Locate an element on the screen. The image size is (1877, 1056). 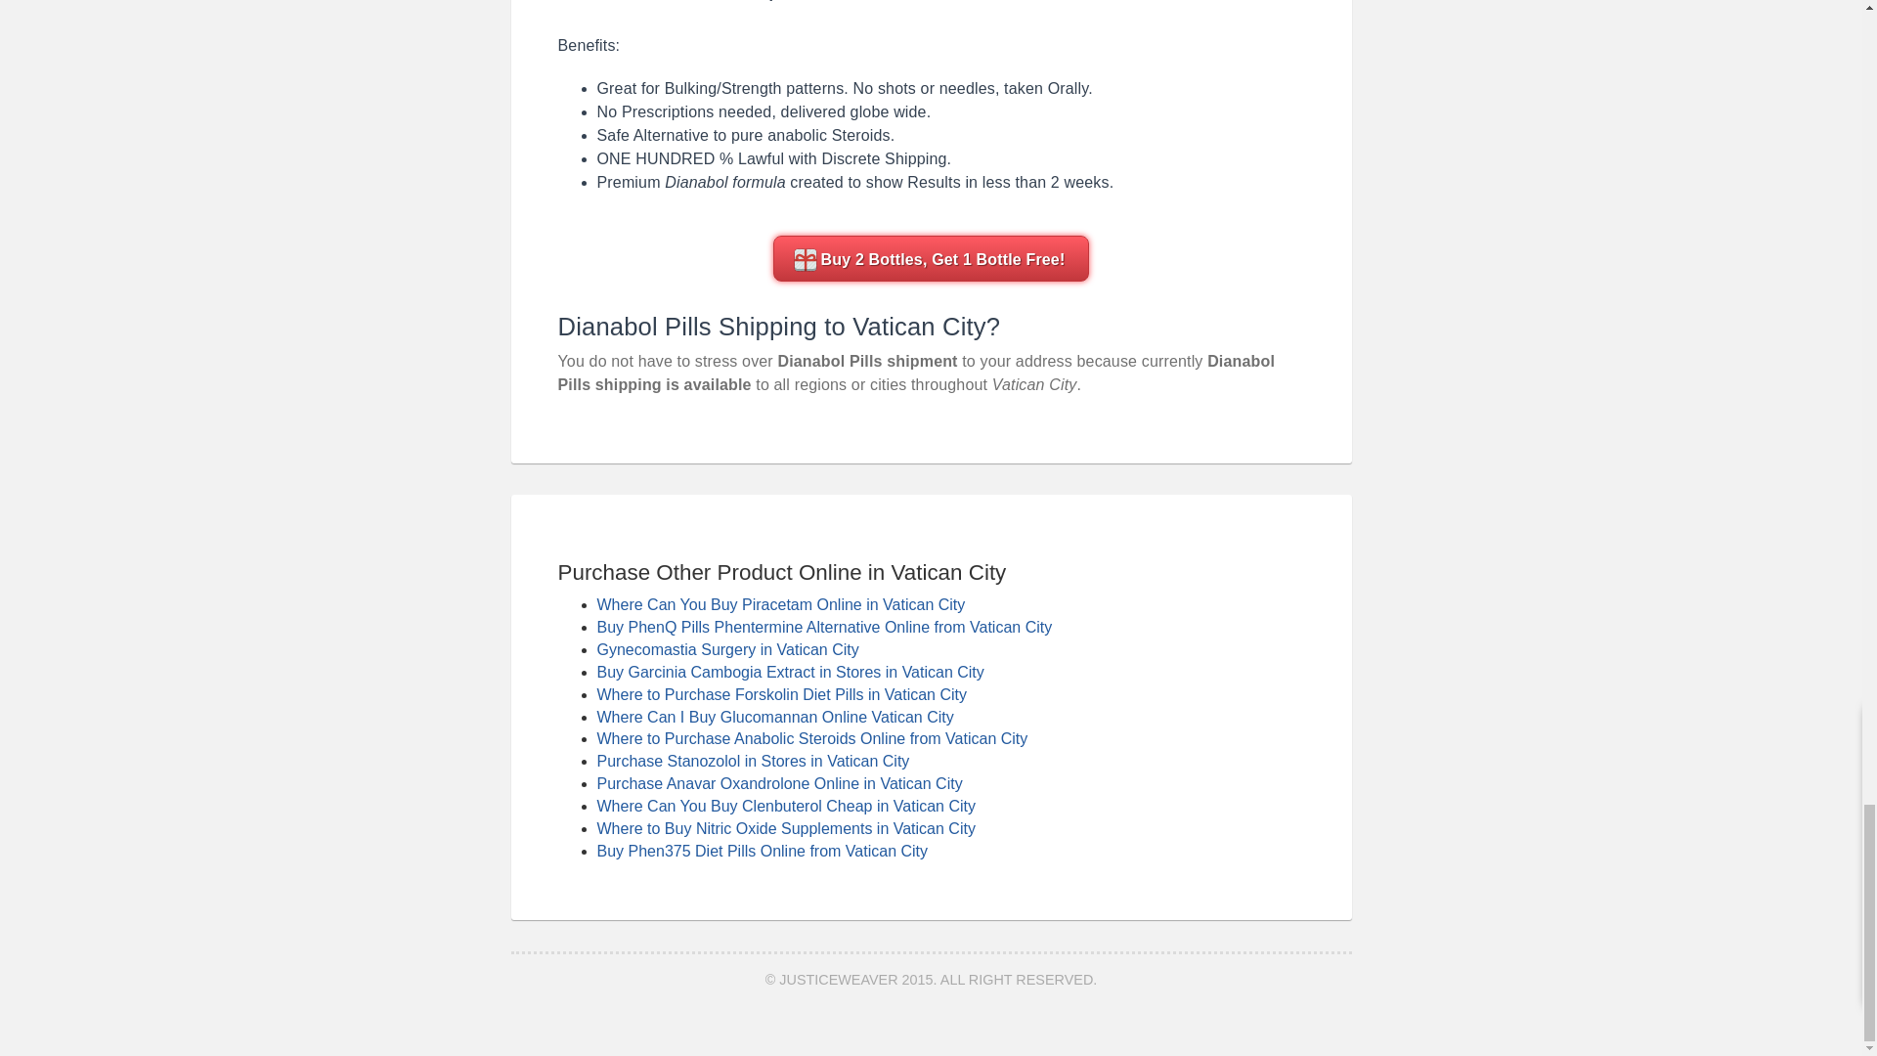
Purchase Anavar Oxandrolone Online in Vatican City is located at coordinates (778, 783).